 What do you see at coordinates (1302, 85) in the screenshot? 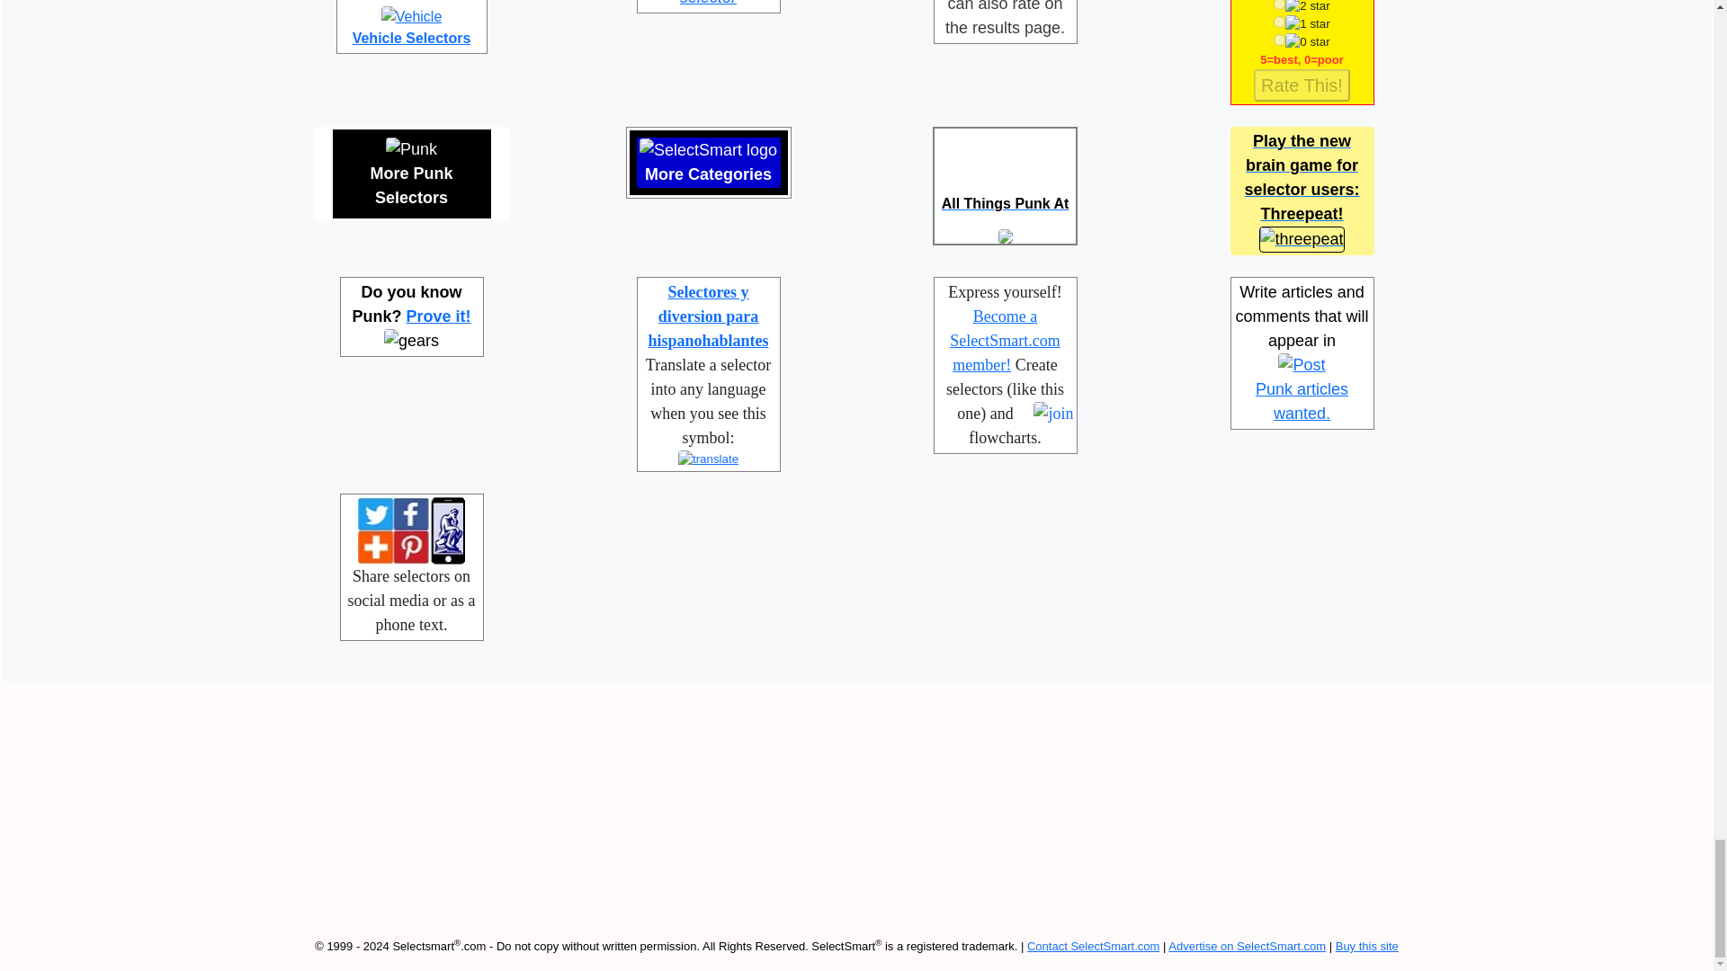
I see `Rate This!` at bounding box center [1302, 85].